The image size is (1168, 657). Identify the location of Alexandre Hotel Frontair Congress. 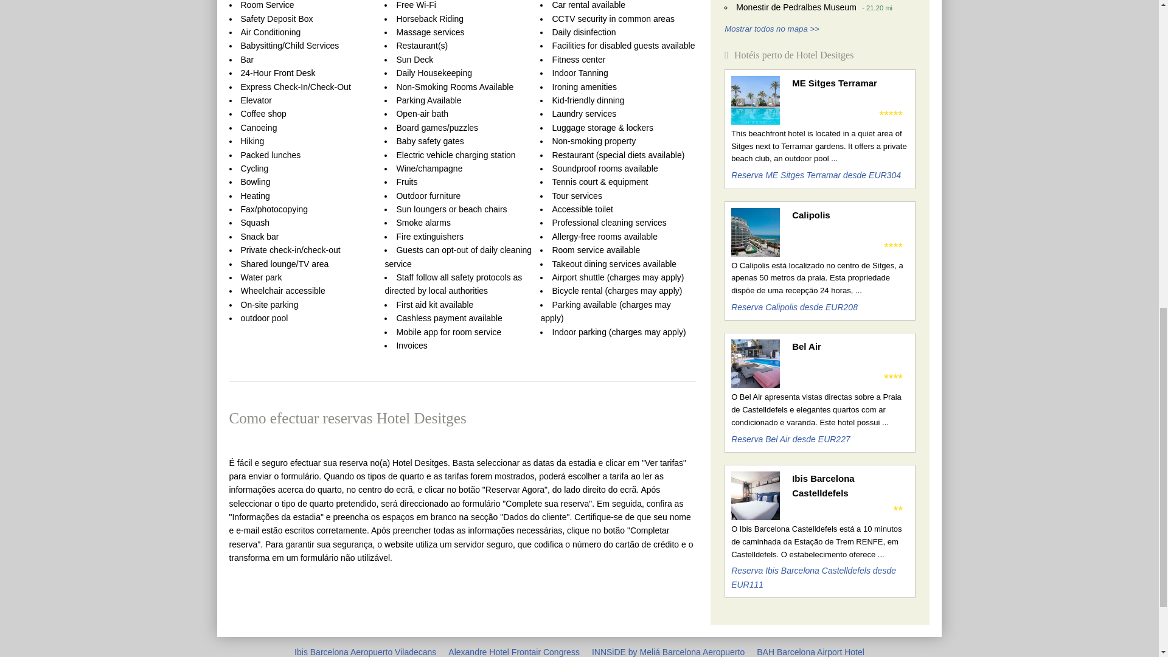
(513, 652).